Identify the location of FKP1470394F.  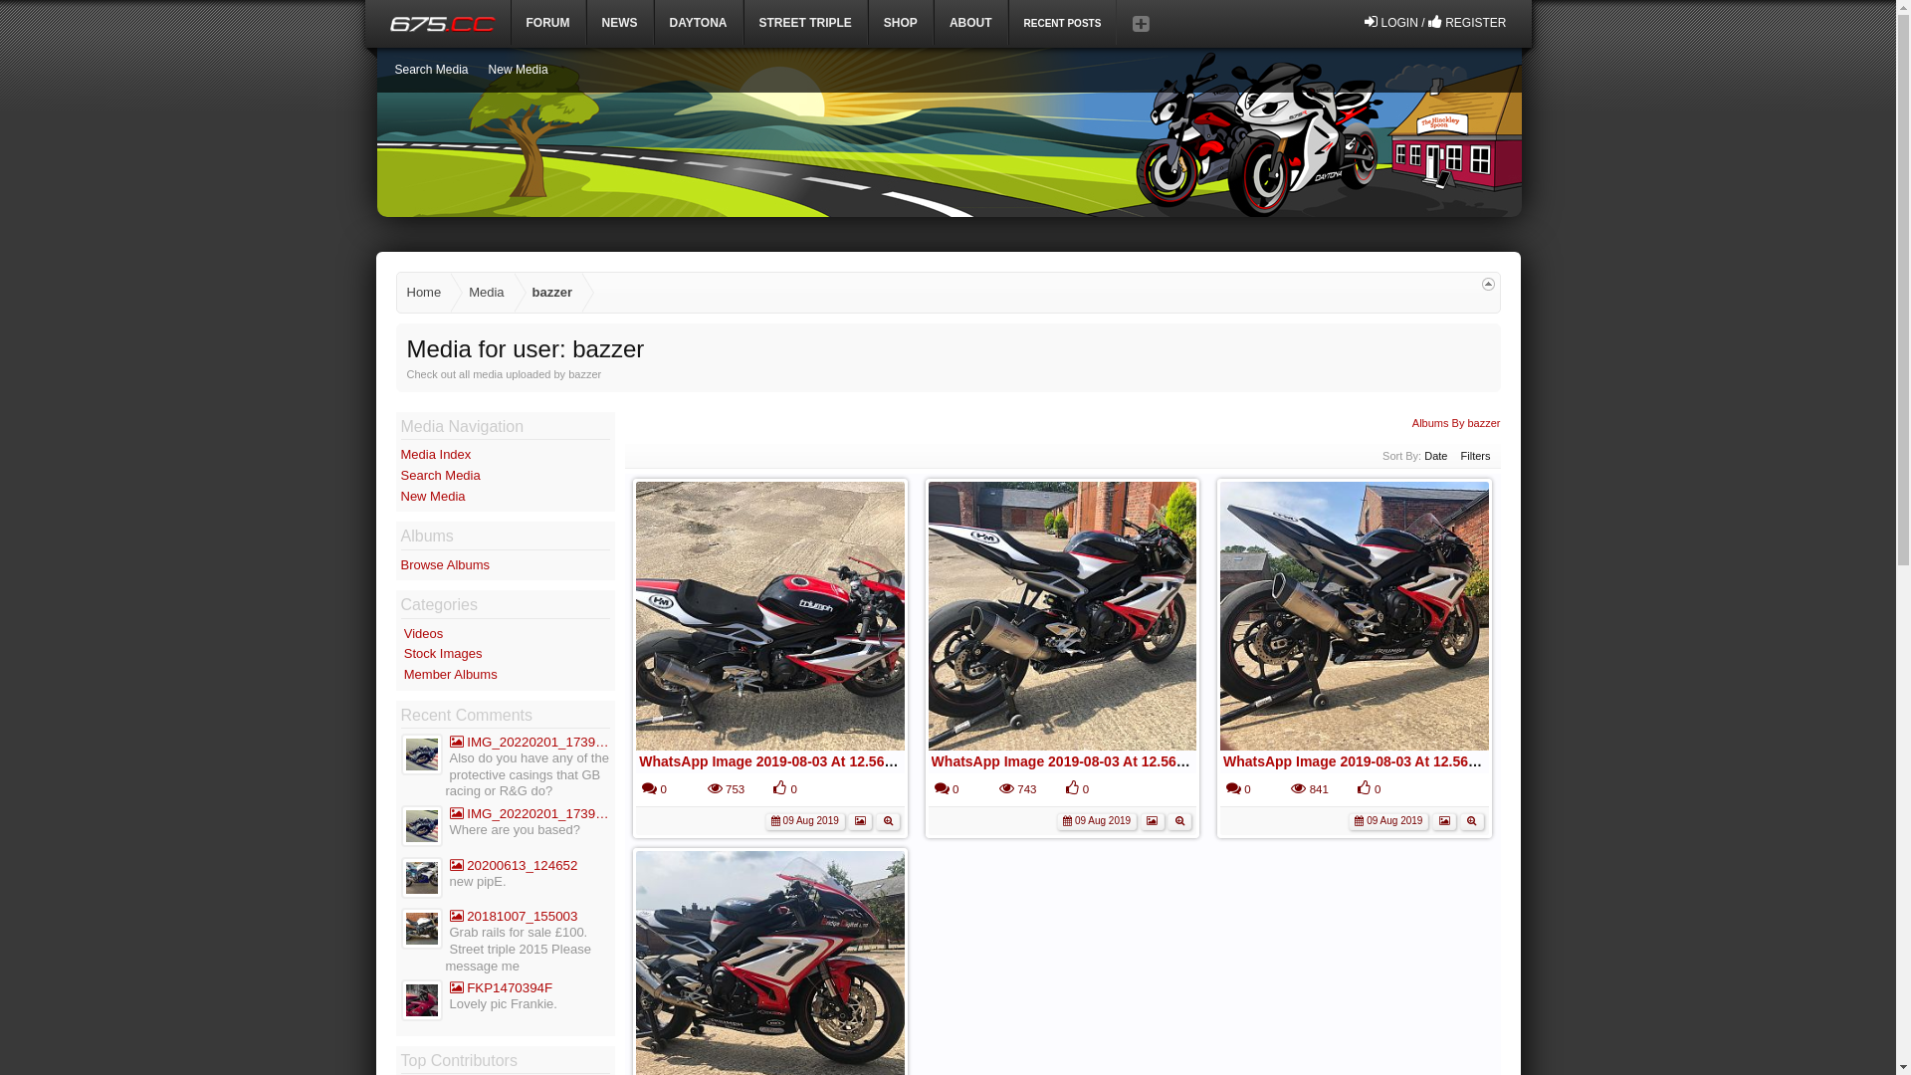
(530, 987).